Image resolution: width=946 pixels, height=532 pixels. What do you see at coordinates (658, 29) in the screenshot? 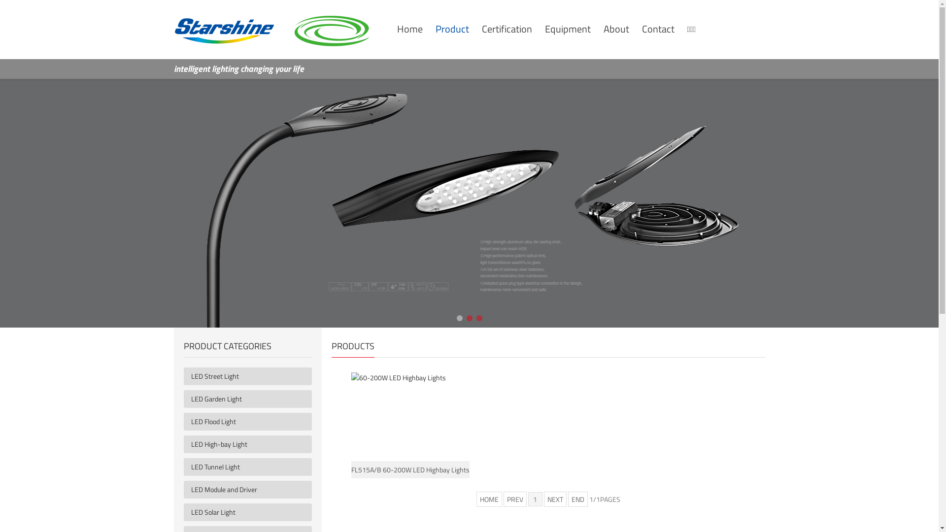
I see `Contact` at bounding box center [658, 29].